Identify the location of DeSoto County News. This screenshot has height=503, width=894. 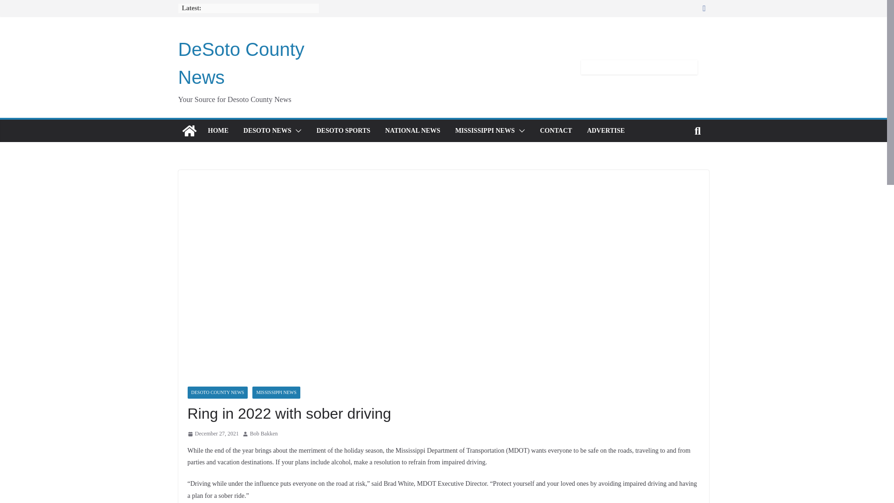
(241, 63).